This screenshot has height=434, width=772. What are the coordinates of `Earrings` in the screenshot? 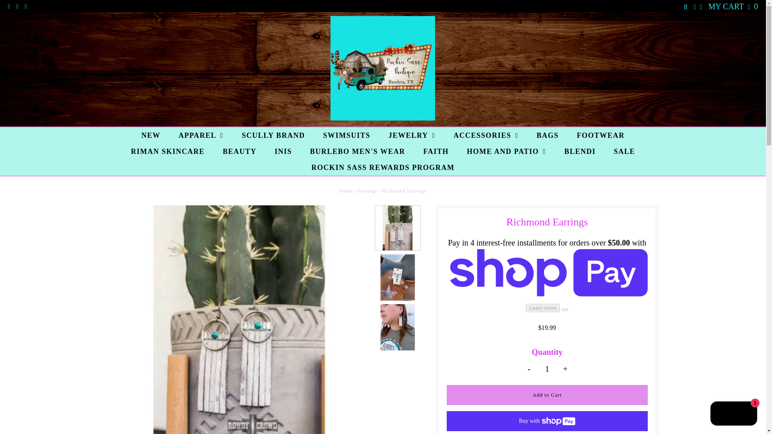 It's located at (368, 190).